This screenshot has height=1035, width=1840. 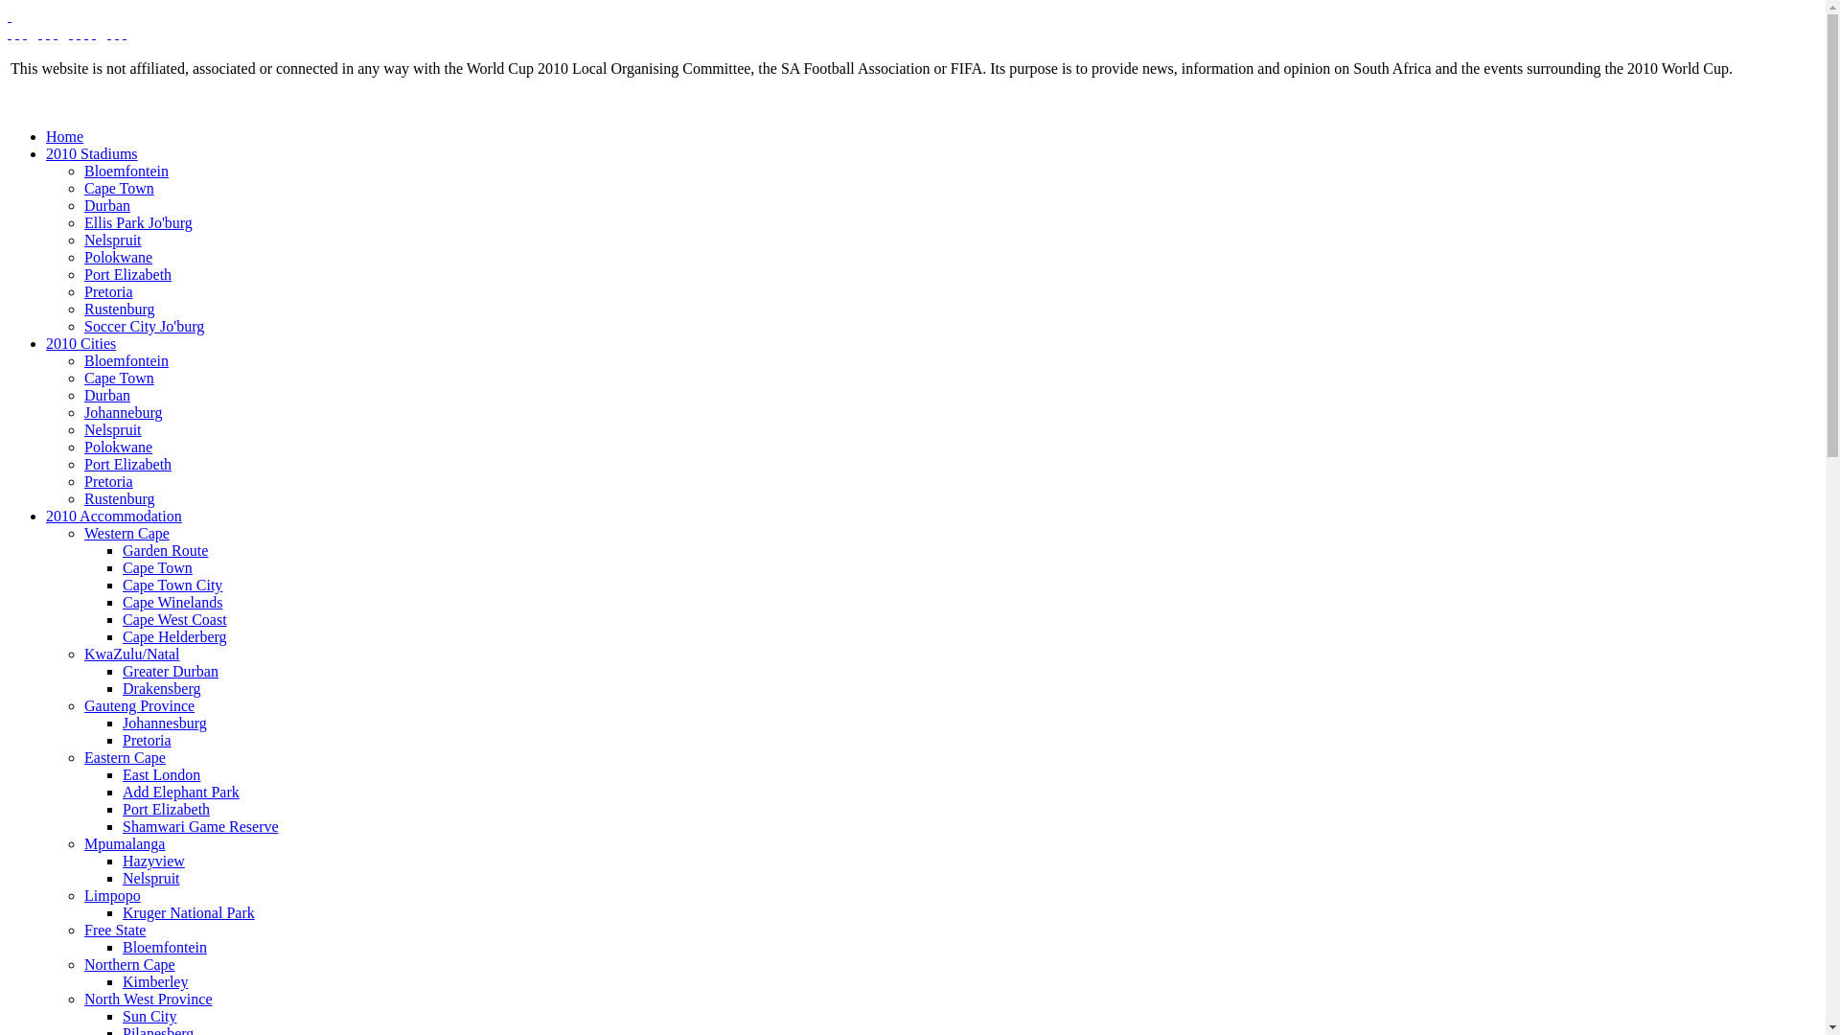 What do you see at coordinates (165, 947) in the screenshot?
I see `Bloemfontein` at bounding box center [165, 947].